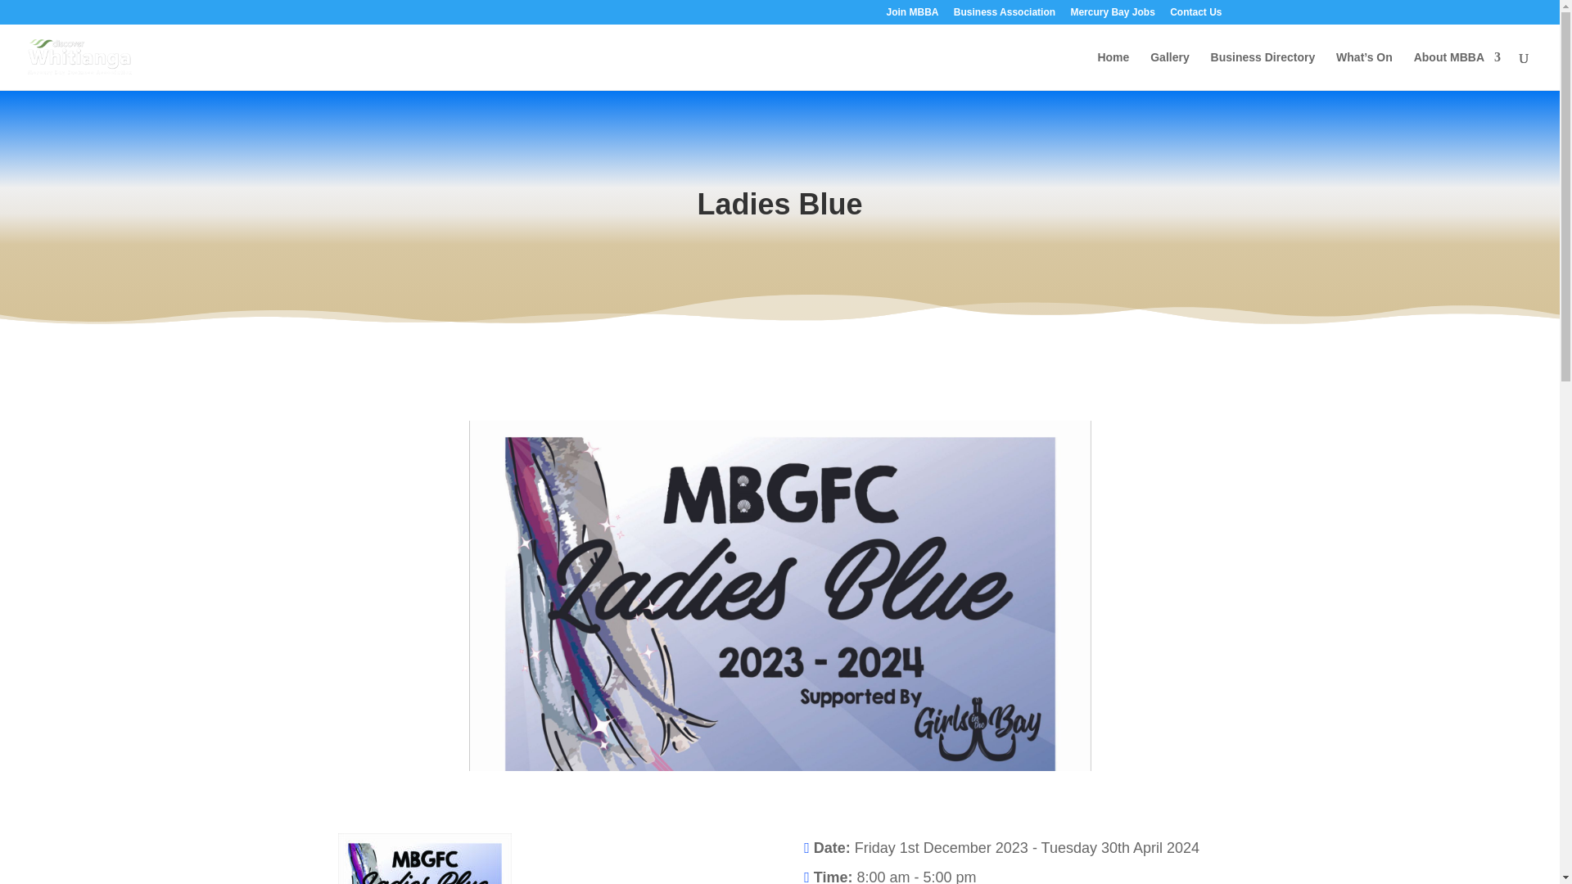 The height and width of the screenshot is (884, 1572). What do you see at coordinates (1004, 16) in the screenshot?
I see `Business Association` at bounding box center [1004, 16].